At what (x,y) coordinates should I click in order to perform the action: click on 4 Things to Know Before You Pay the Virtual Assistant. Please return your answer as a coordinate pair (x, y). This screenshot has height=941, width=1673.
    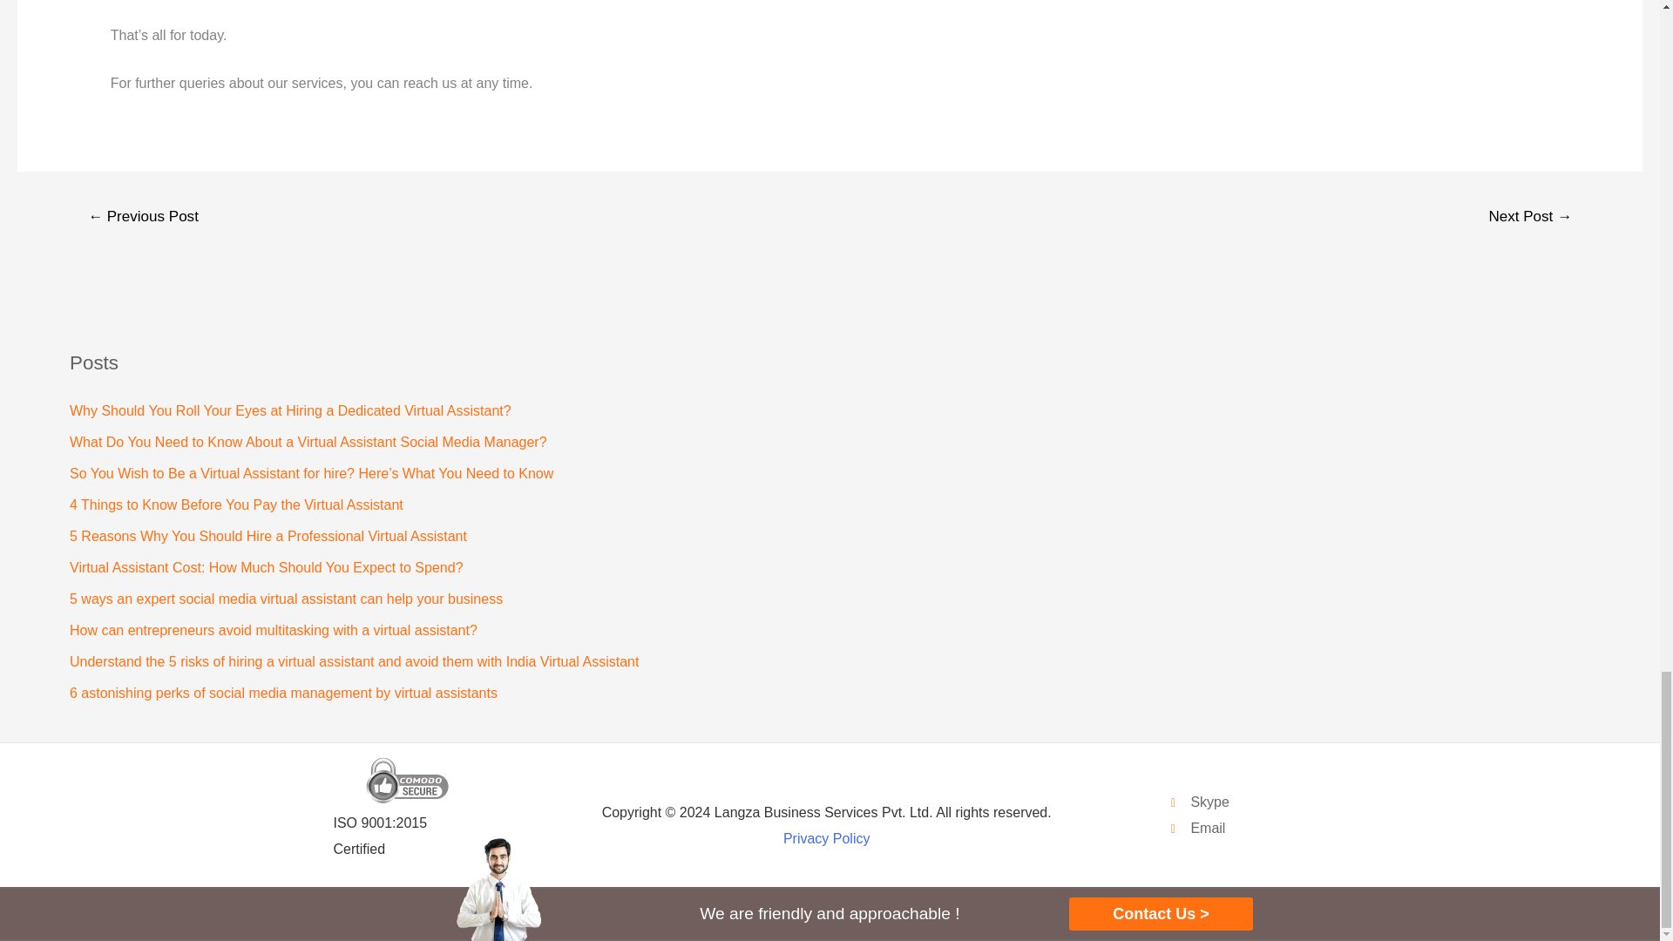
    Looking at the image, I should click on (856, 505).